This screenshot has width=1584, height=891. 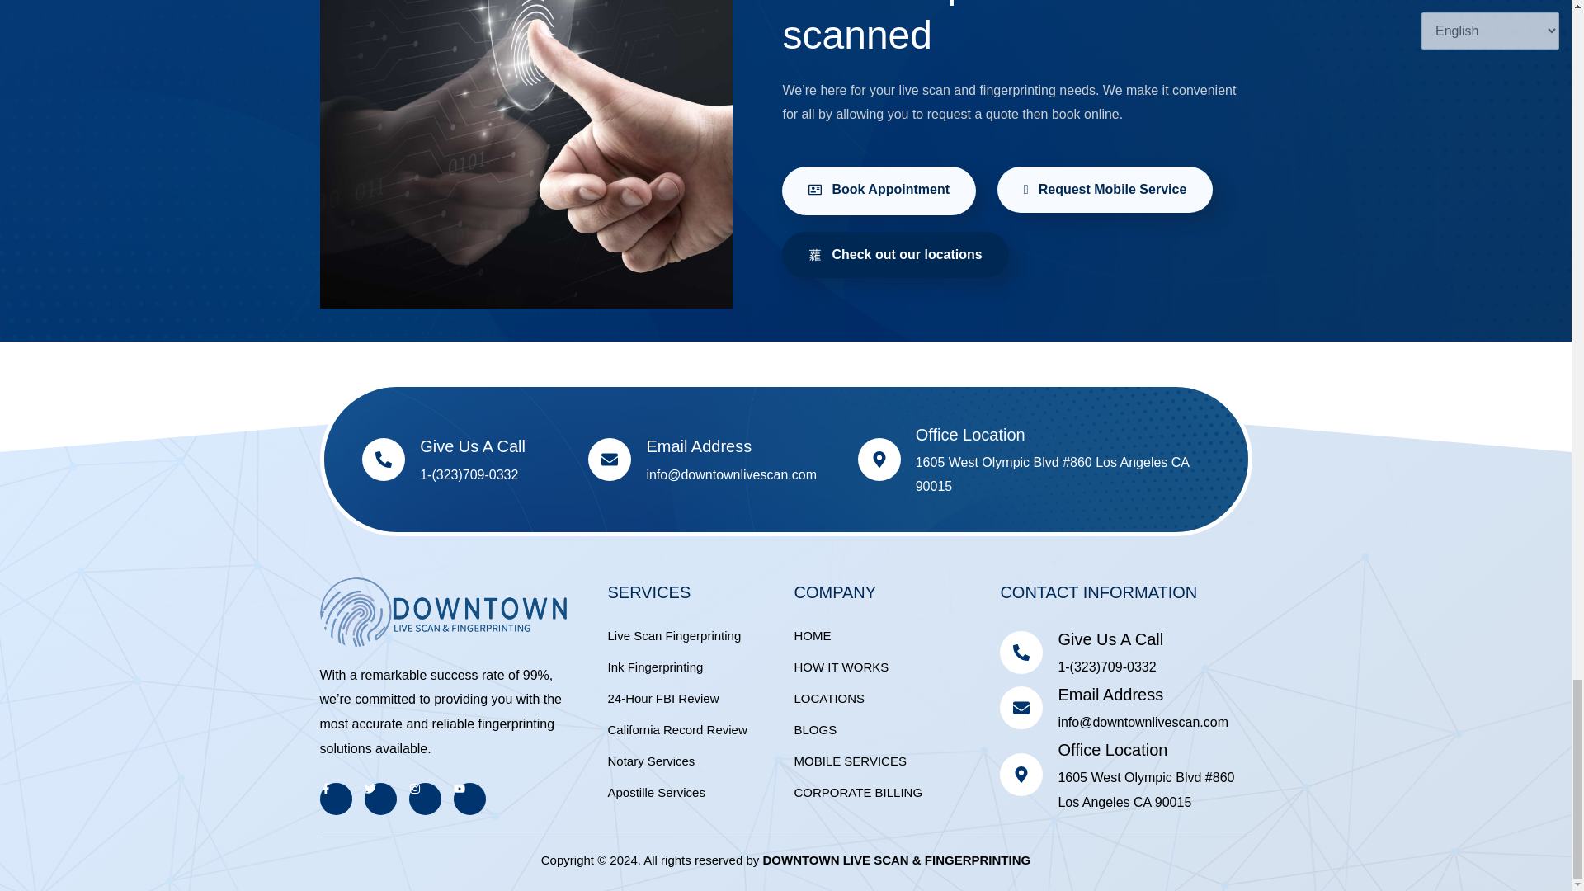 What do you see at coordinates (698, 445) in the screenshot?
I see `Email Address` at bounding box center [698, 445].